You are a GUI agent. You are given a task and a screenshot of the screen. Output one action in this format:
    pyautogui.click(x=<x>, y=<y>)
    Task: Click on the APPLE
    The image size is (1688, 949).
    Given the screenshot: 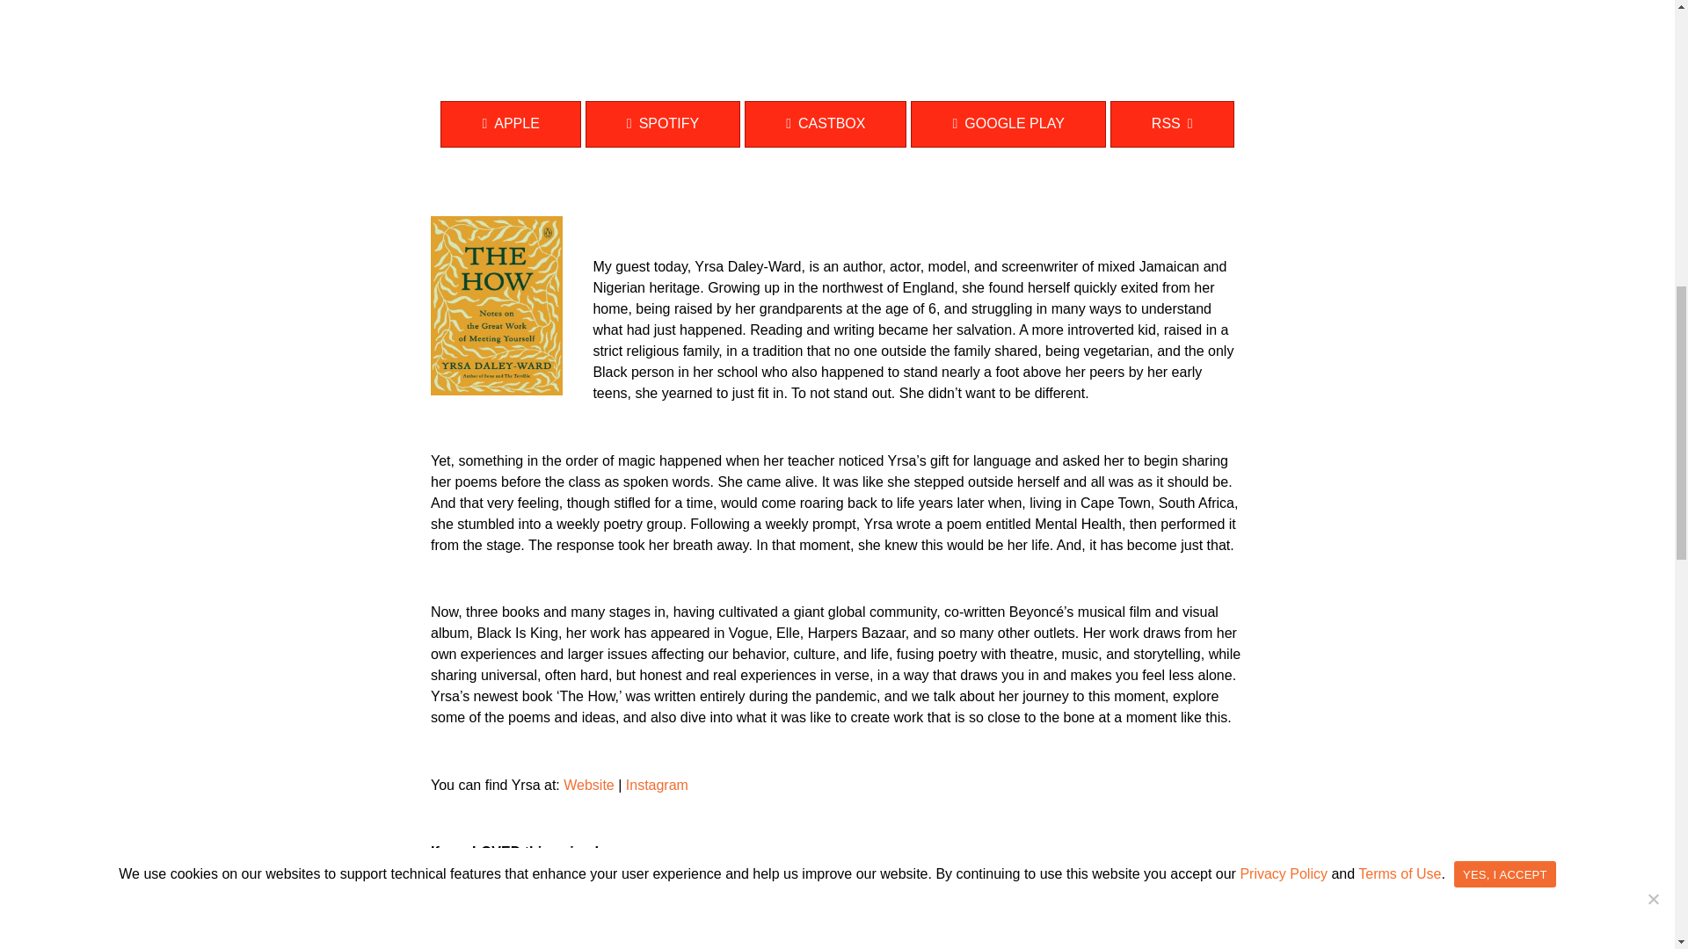 What is the action you would take?
    pyautogui.click(x=510, y=124)
    